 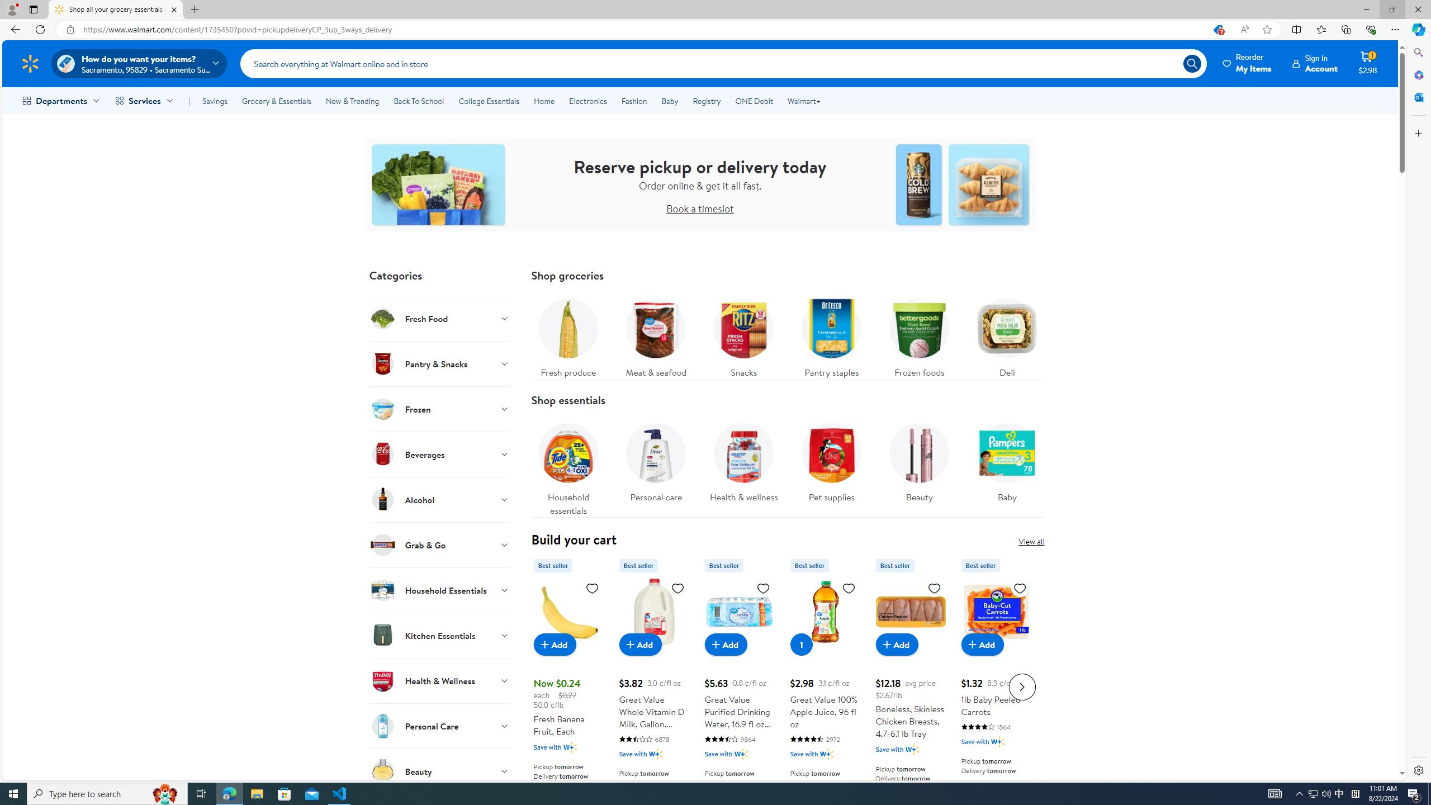 What do you see at coordinates (1007, 335) in the screenshot?
I see `Deli` at bounding box center [1007, 335].